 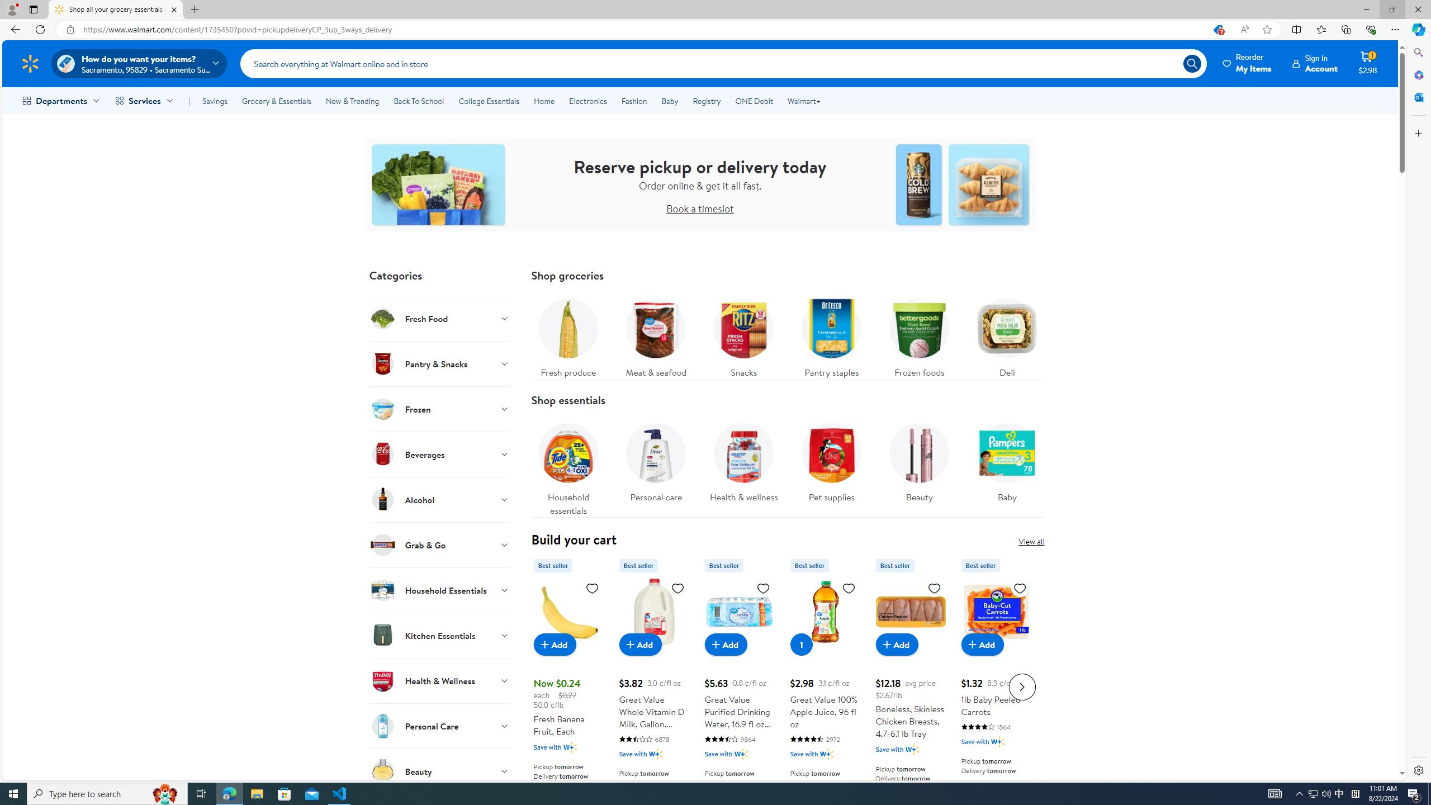 What do you see at coordinates (1007, 335) in the screenshot?
I see `Deli` at bounding box center [1007, 335].